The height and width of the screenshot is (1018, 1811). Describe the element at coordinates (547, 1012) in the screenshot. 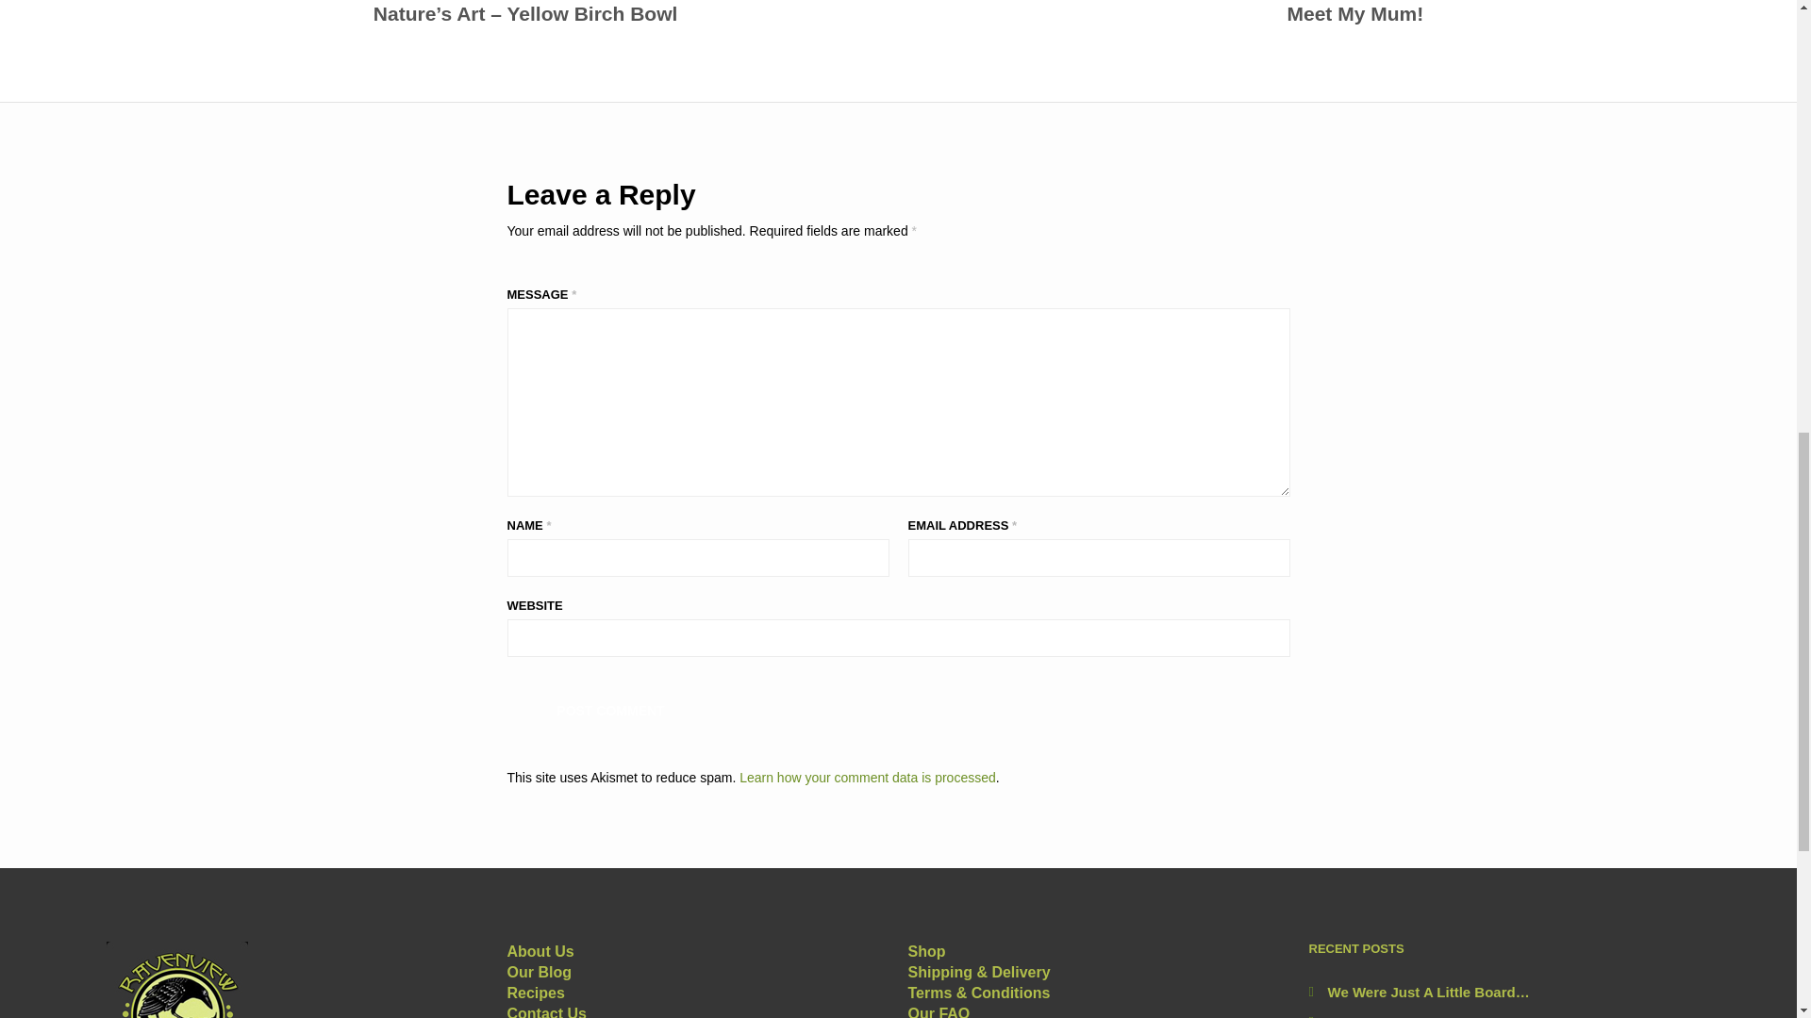

I see `Post Comment` at that location.